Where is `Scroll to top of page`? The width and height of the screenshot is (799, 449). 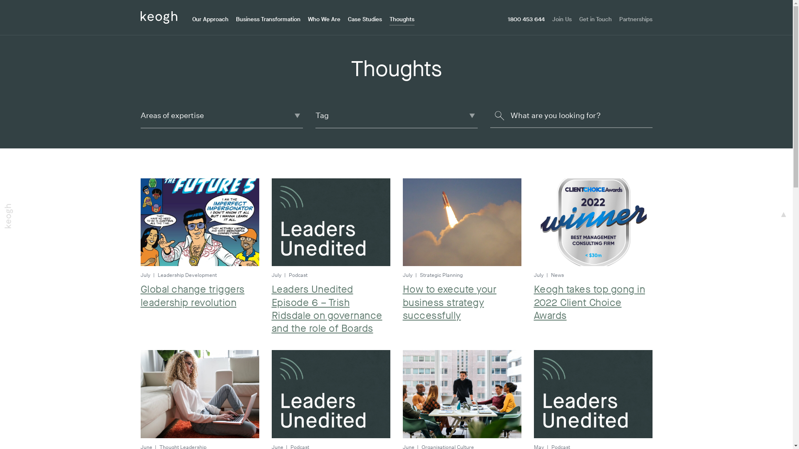
Scroll to top of page is located at coordinates (784, 215).